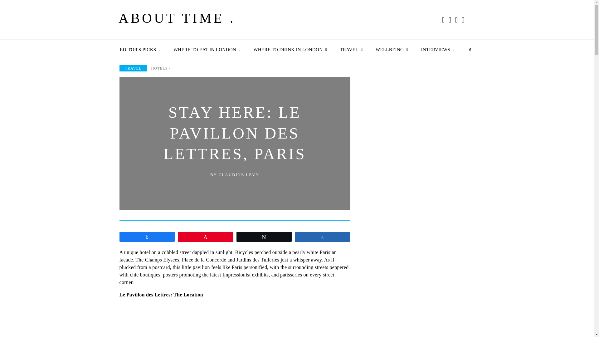  What do you see at coordinates (289, 50) in the screenshot?
I see `WHERE TO DRINK IN LONDON` at bounding box center [289, 50].